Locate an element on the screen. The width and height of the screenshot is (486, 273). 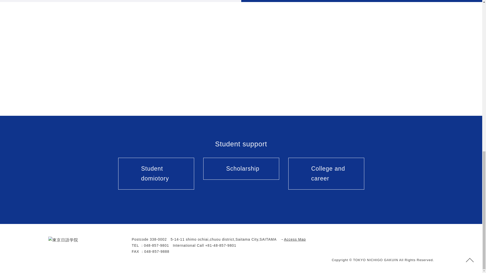
College and career is located at coordinates (326, 173).